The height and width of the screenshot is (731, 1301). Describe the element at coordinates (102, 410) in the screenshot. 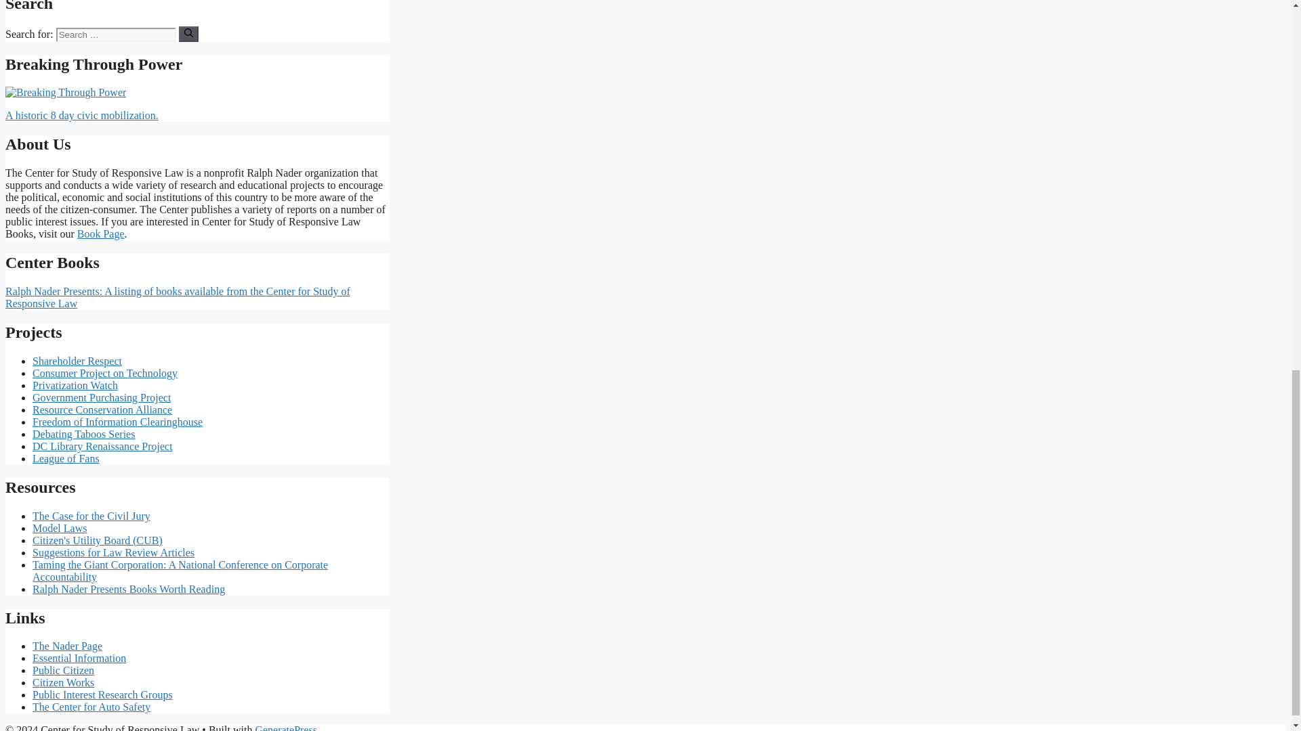

I see `Resource Conservation Alliance` at that location.